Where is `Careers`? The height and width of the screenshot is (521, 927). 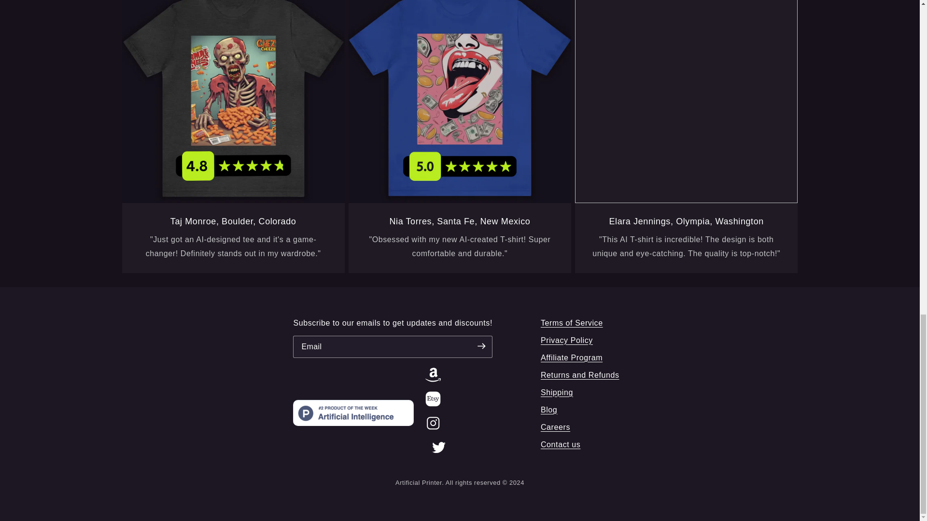 Careers is located at coordinates (555, 427).